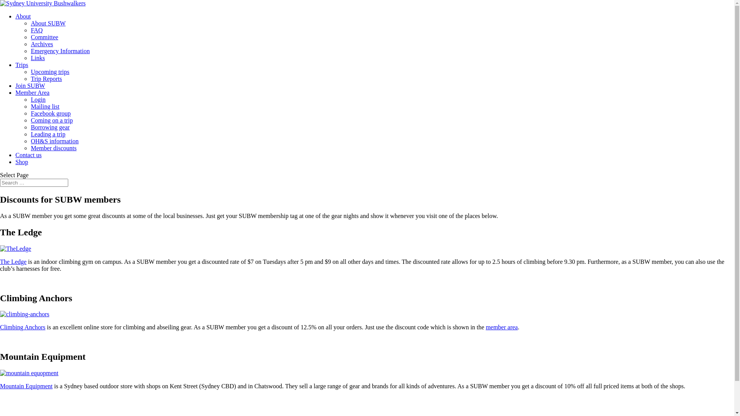  Describe the element at coordinates (54, 148) in the screenshot. I see `Member discounts` at that location.